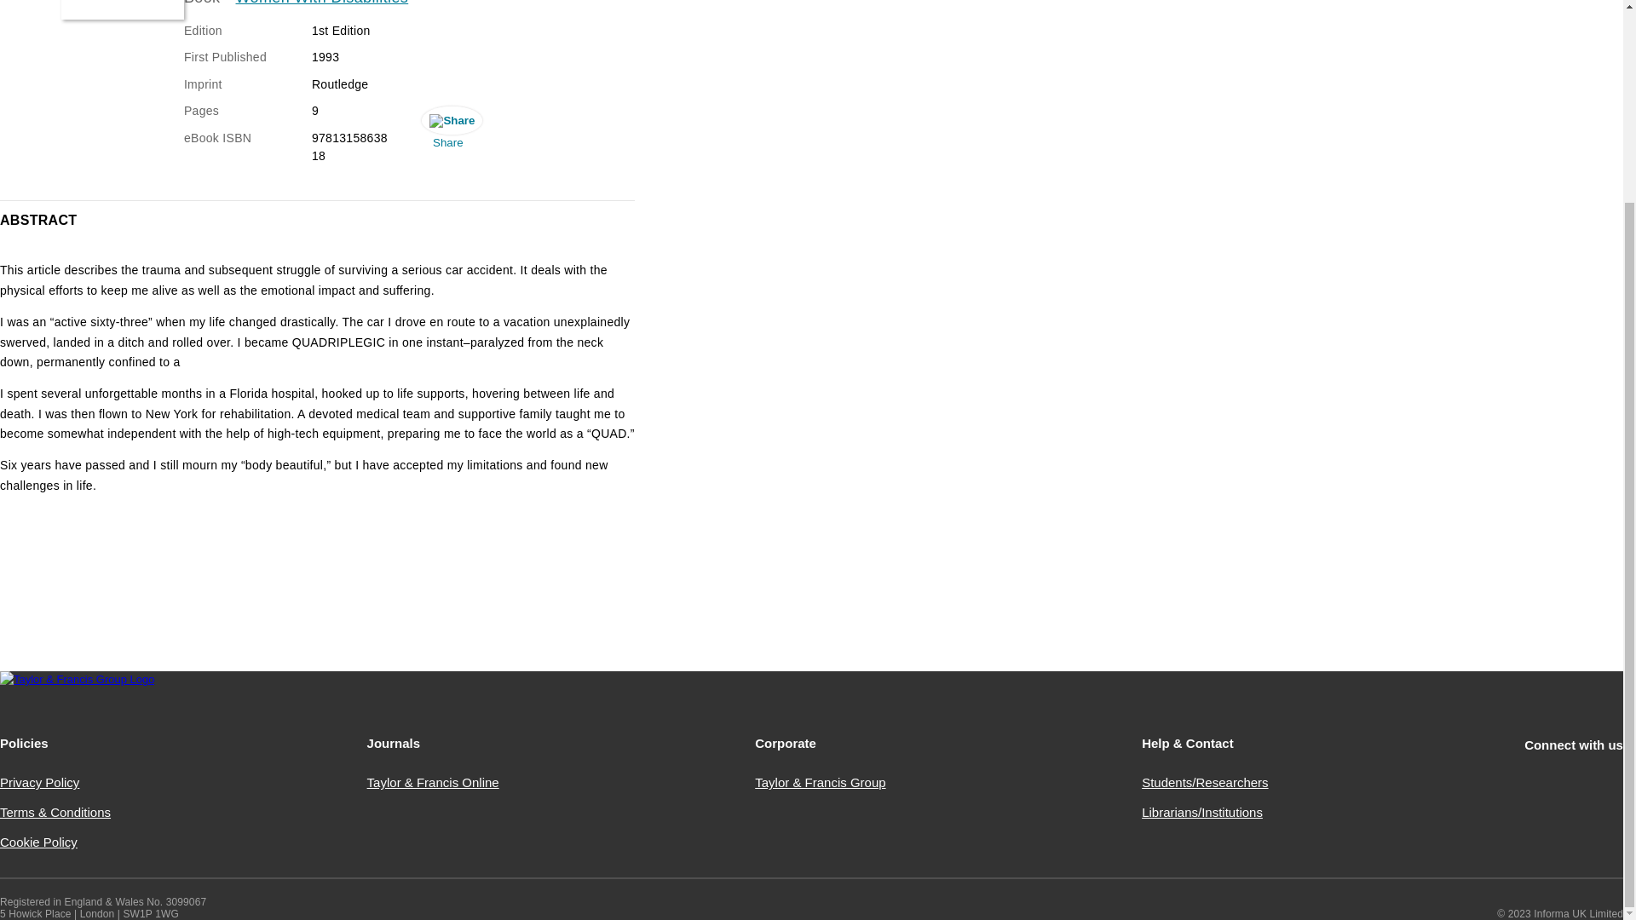 The width and height of the screenshot is (1636, 920). What do you see at coordinates (123, 9) in the screenshot?
I see `Survival` at bounding box center [123, 9].